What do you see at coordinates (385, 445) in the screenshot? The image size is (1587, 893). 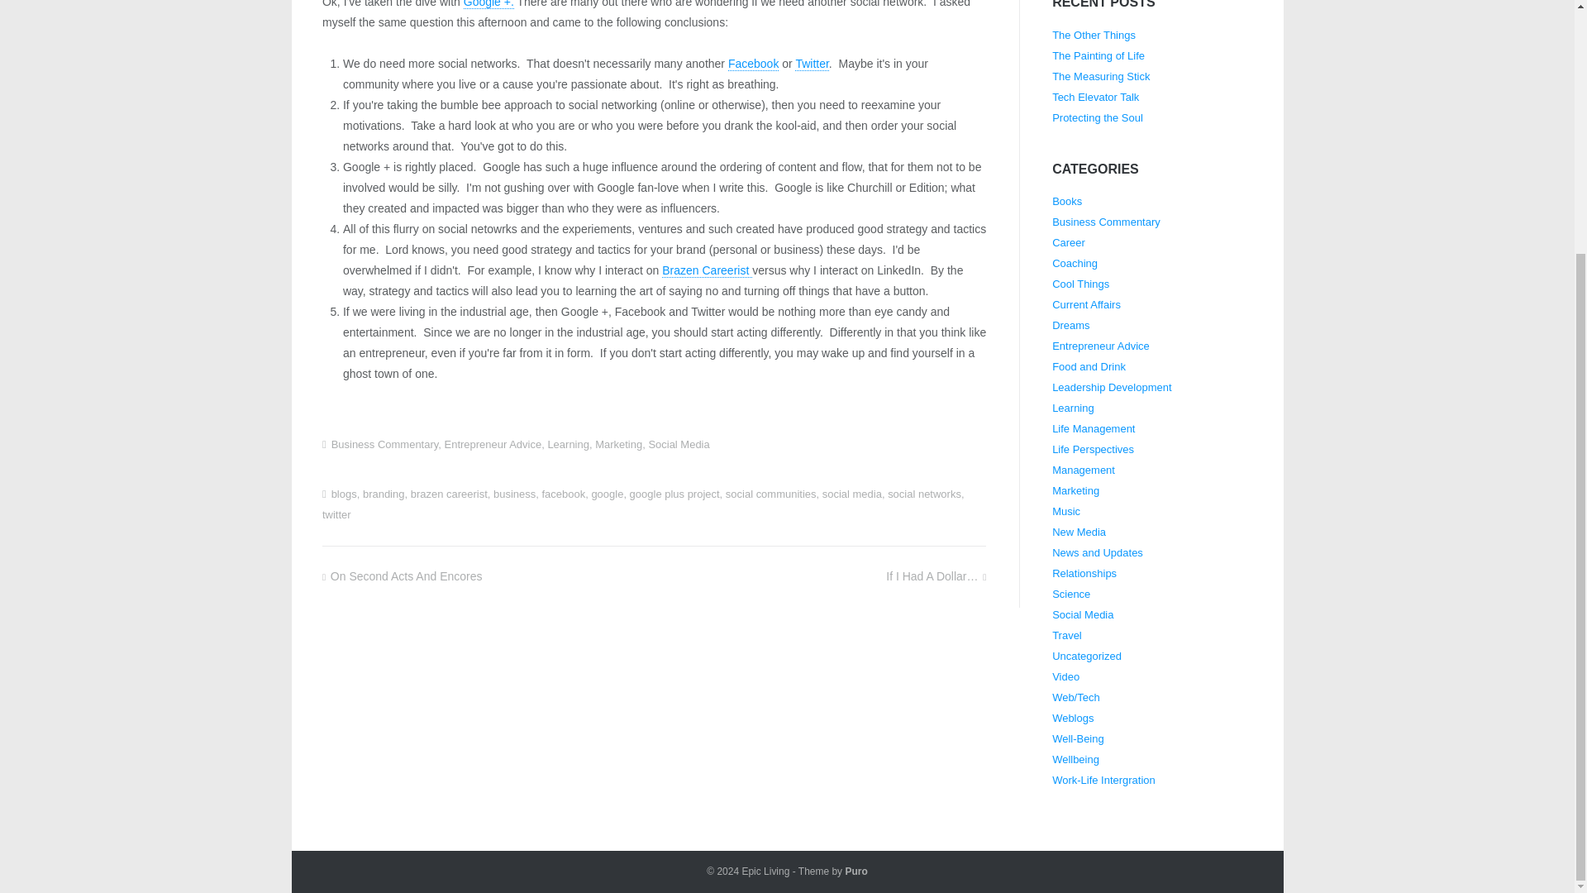 I see `Business Commentary` at bounding box center [385, 445].